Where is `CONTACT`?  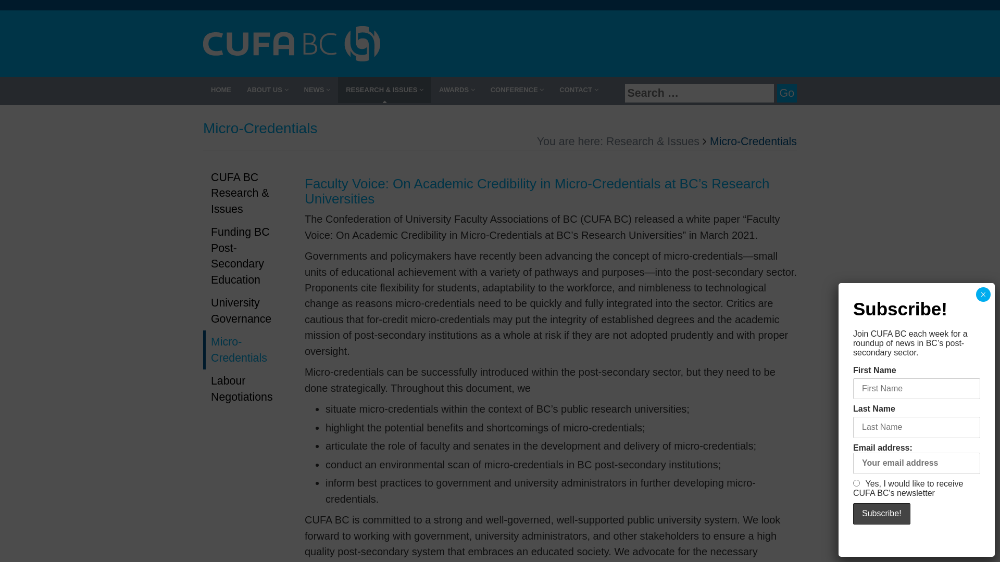 CONTACT is located at coordinates (579, 90).